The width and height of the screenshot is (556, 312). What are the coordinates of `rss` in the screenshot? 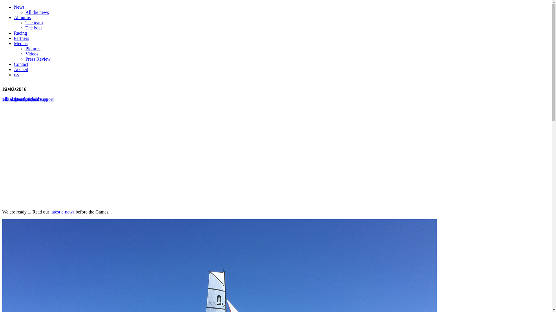 It's located at (17, 75).